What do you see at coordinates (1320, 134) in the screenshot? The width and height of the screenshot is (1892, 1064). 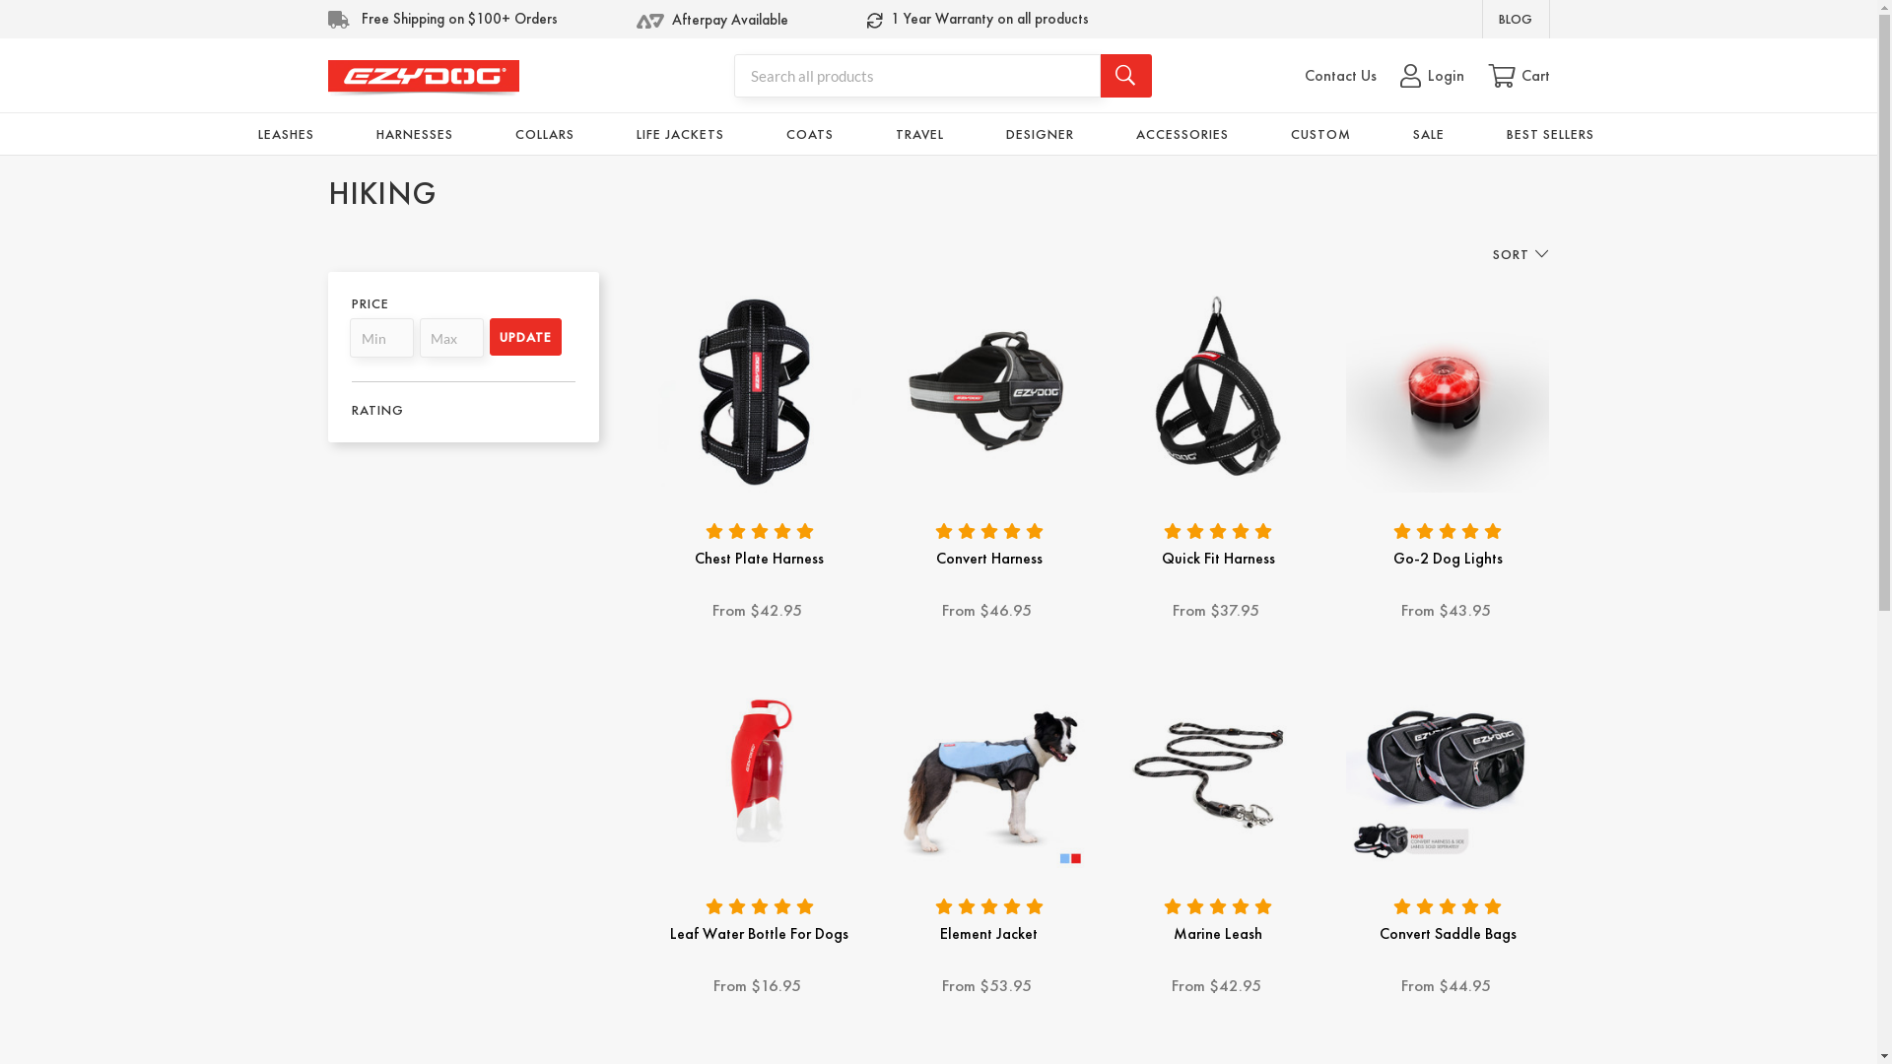 I see `CUSTOM` at bounding box center [1320, 134].